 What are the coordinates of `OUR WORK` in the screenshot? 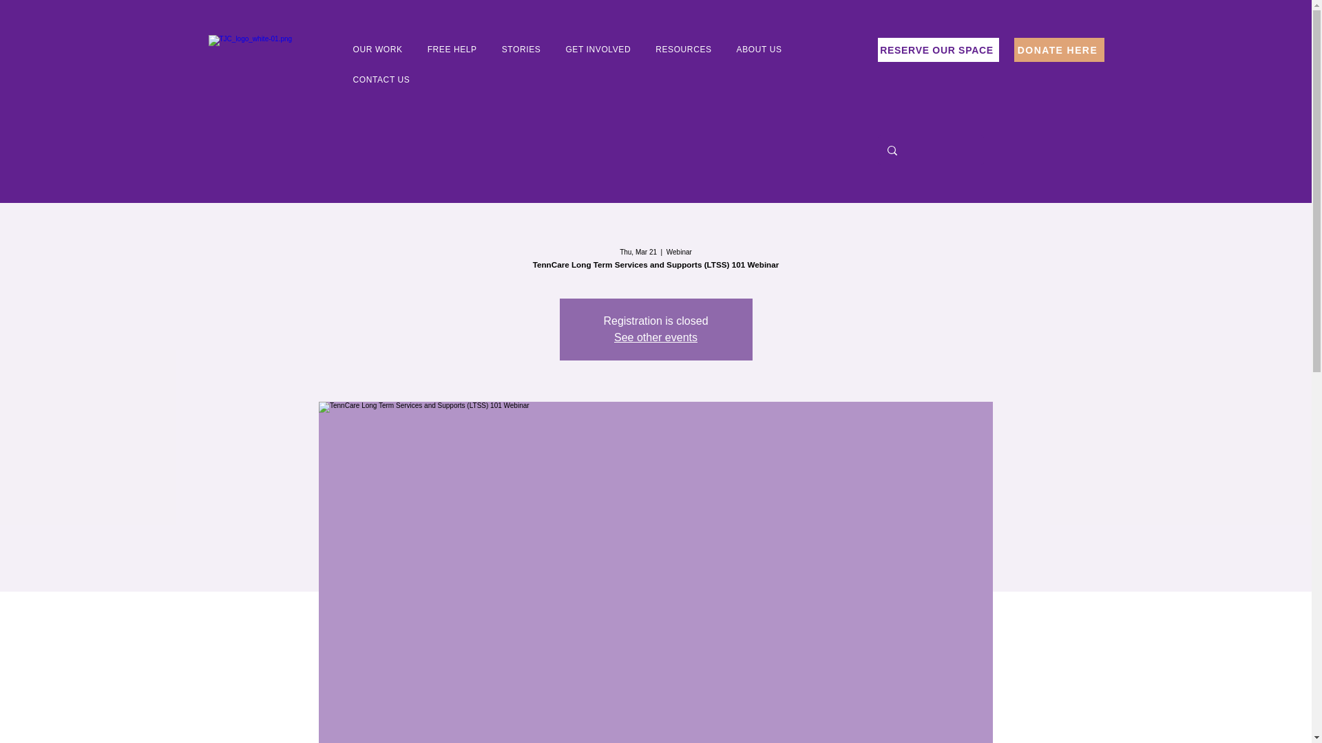 It's located at (377, 50).